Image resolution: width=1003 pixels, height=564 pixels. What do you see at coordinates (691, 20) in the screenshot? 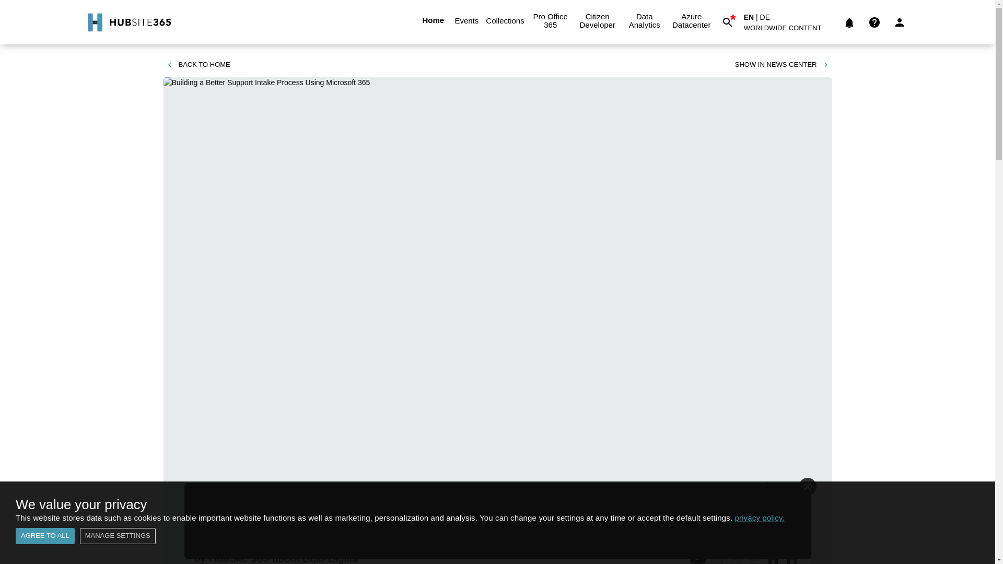
I see `Azure Datacenter` at bounding box center [691, 20].